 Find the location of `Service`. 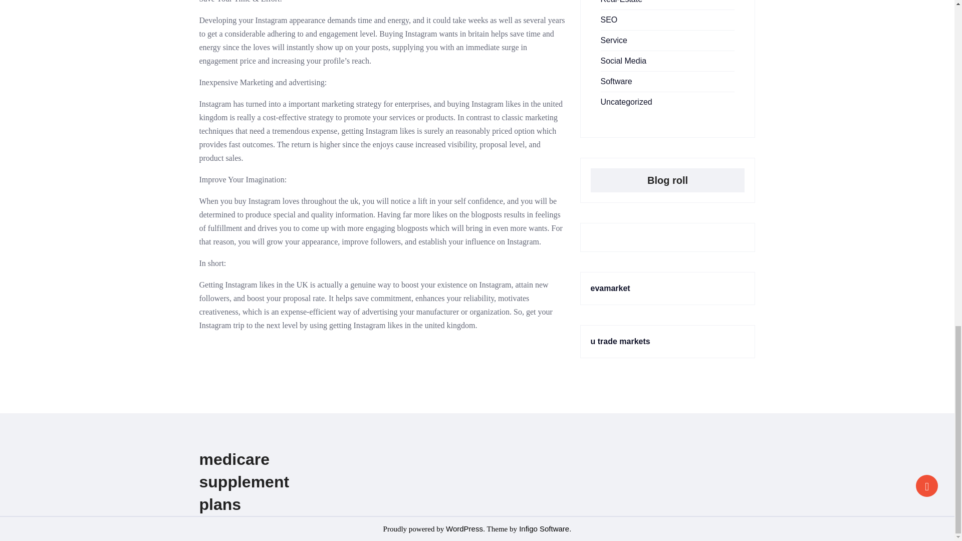

Service is located at coordinates (613, 40).